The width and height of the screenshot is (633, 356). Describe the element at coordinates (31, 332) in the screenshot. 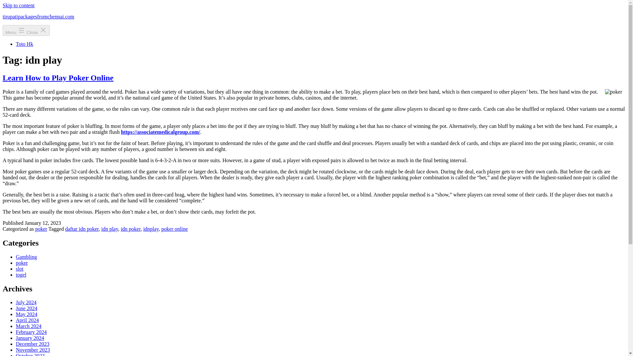

I see `February 2024` at that location.